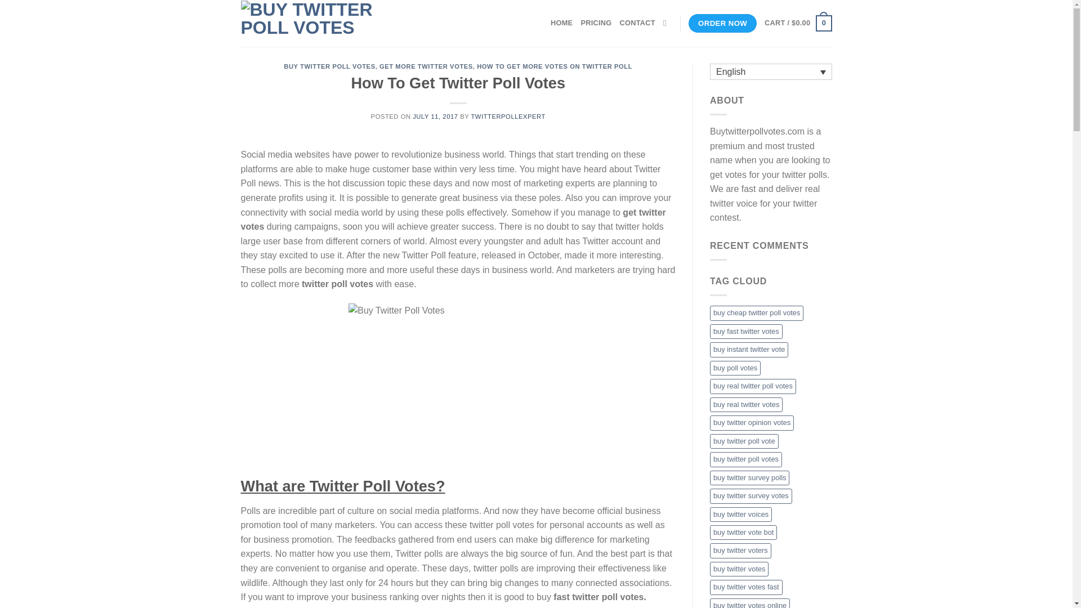 The width and height of the screenshot is (1081, 608). I want to click on buy fast twitter votes, so click(747, 331).